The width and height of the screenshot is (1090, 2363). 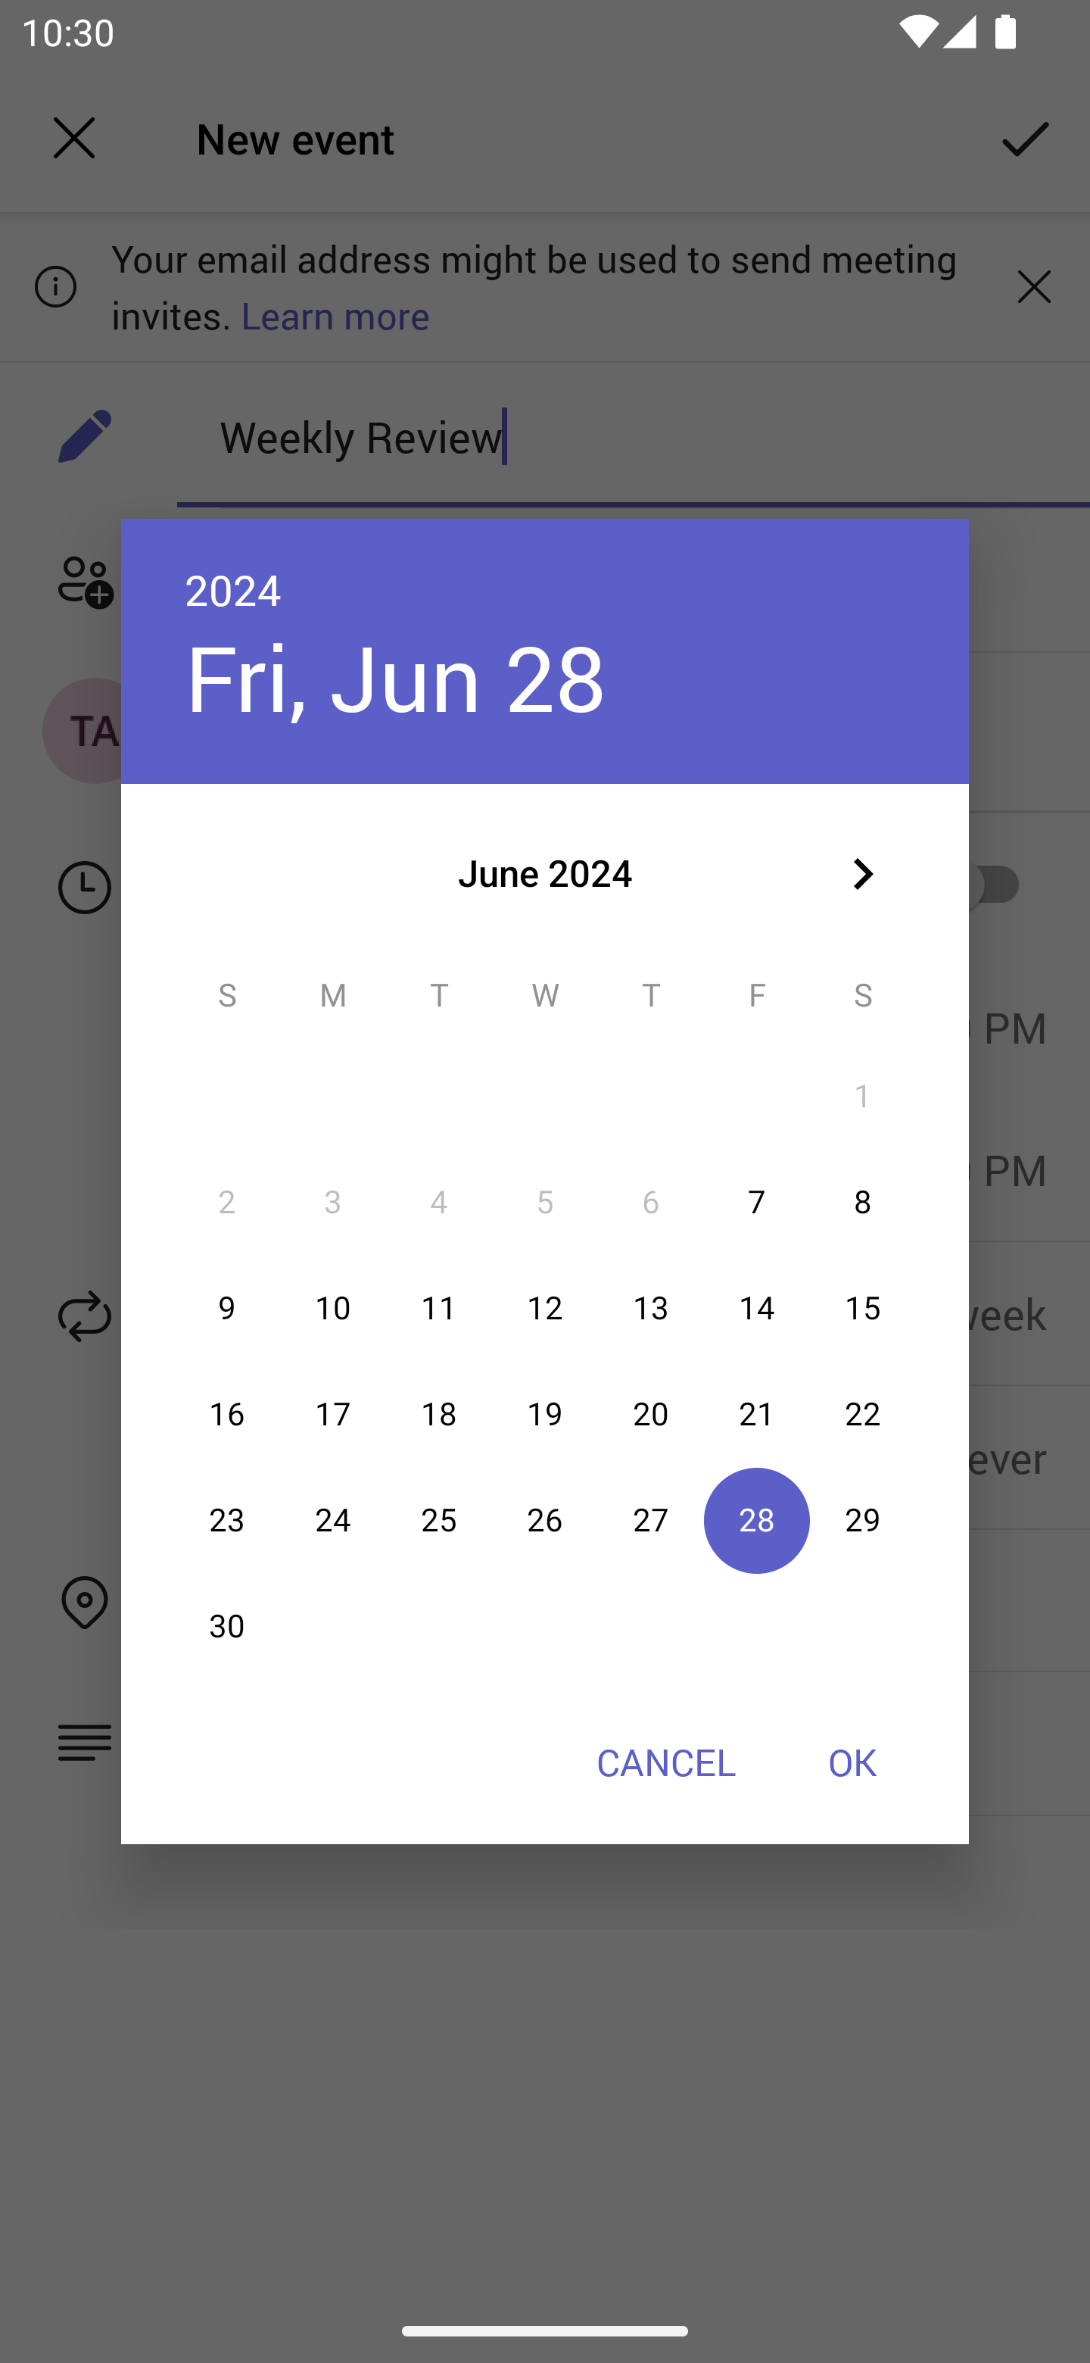 I want to click on 18 18 June 2024, so click(x=438, y=1414).